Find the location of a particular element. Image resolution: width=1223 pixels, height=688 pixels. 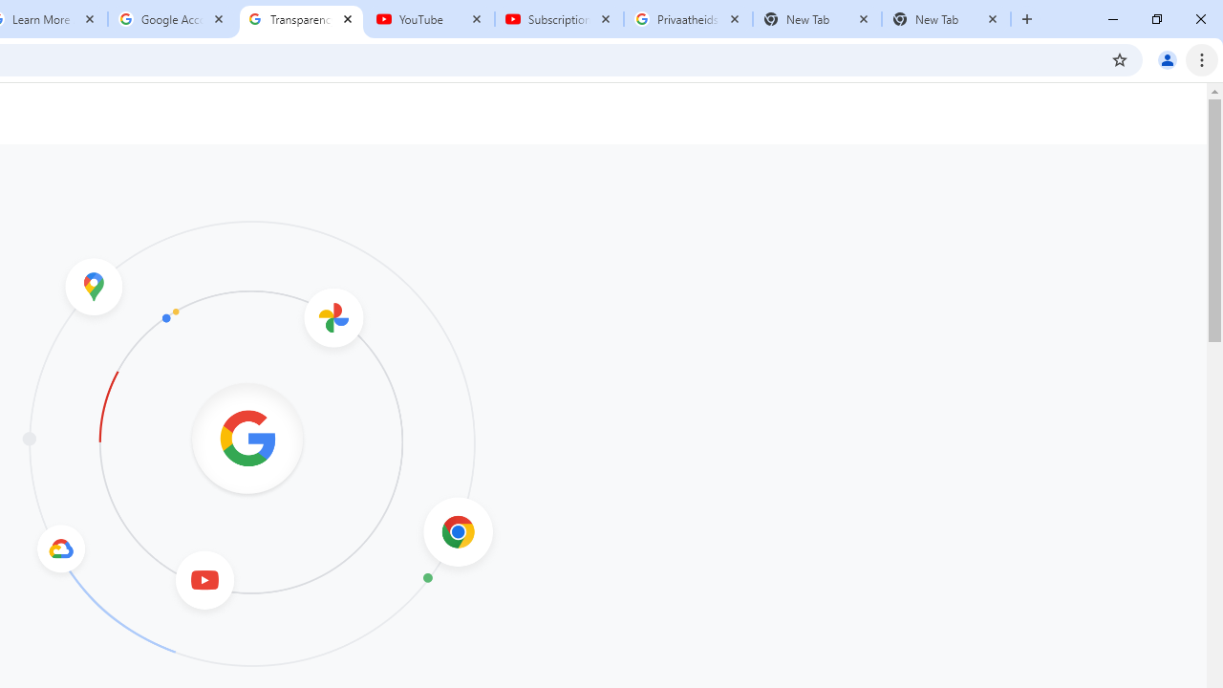

Minimize is located at coordinates (1113, 19).